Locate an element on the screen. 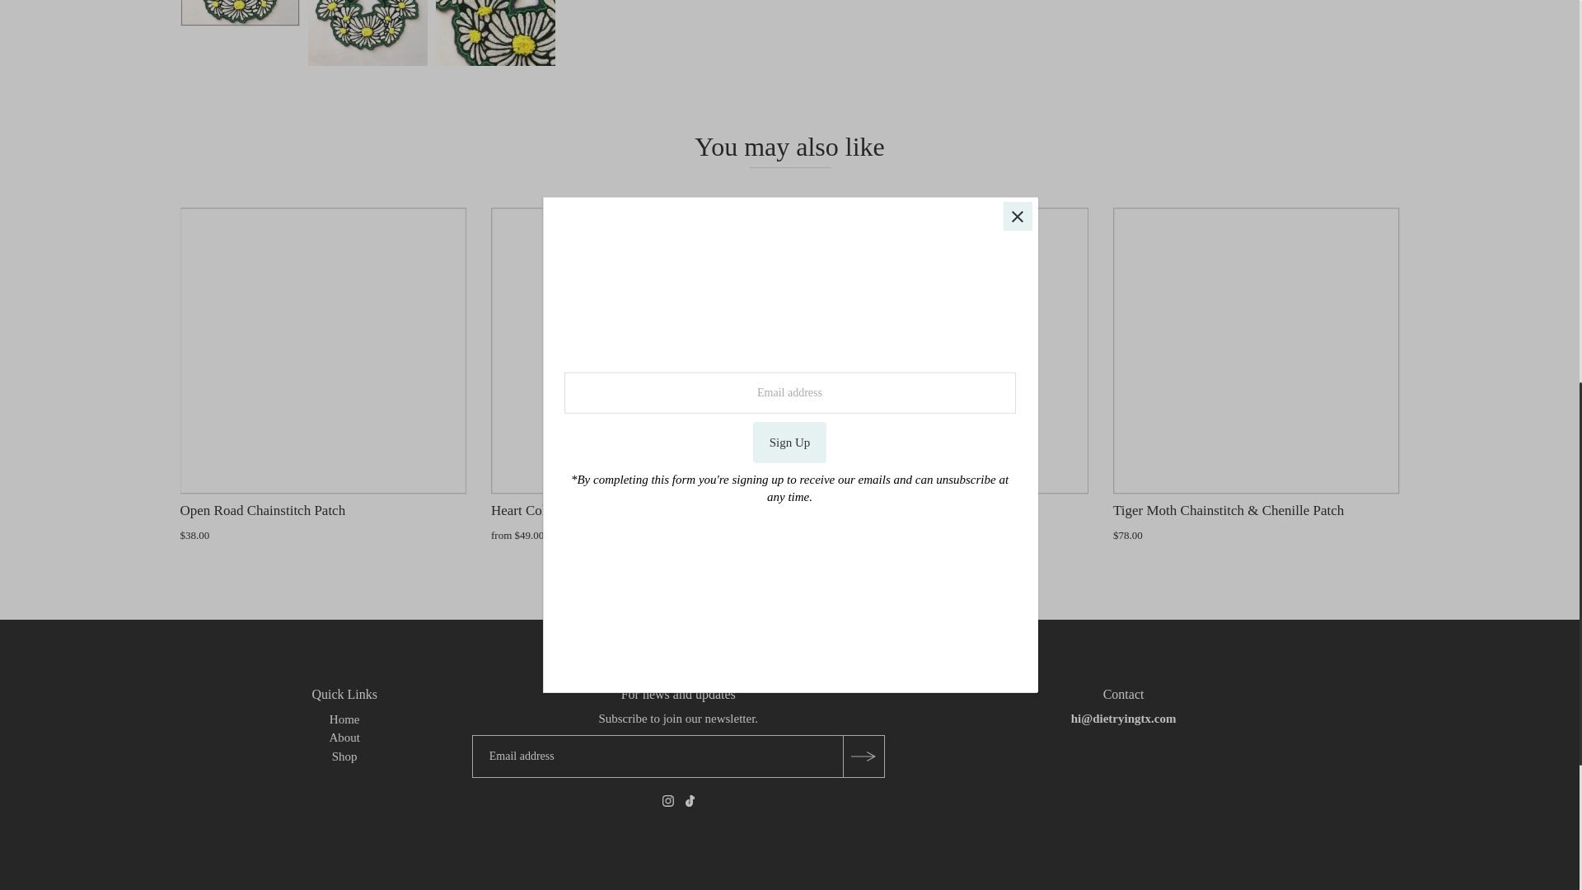 This screenshot has height=890, width=1582. Open Road Chainstitch Patch is located at coordinates (323, 351).